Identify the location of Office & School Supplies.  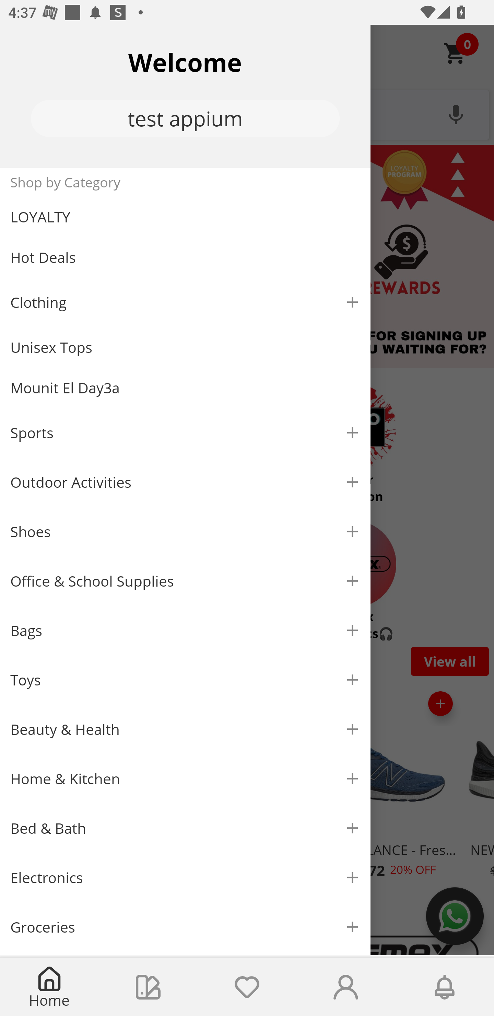
(185, 581).